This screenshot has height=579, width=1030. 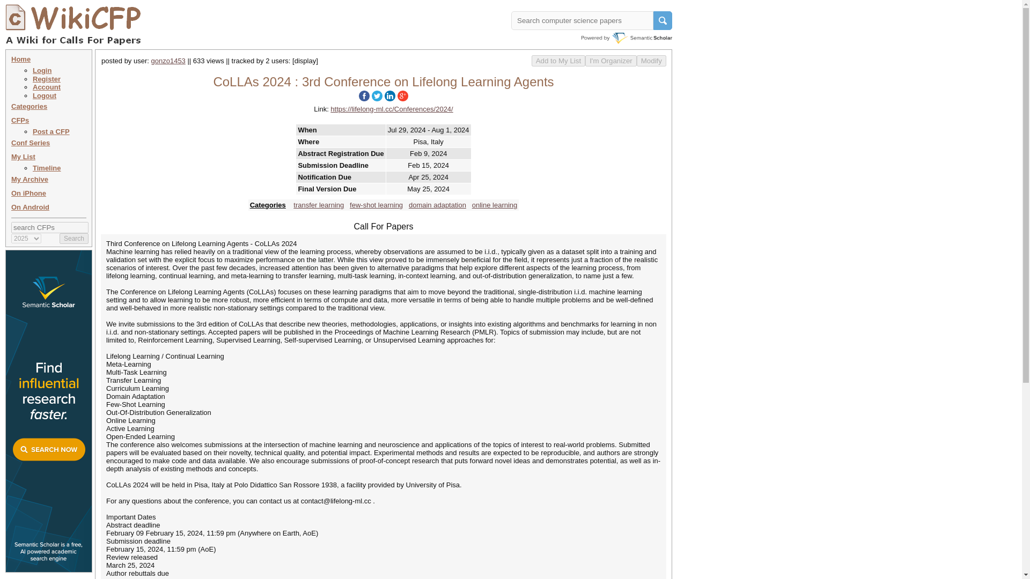 I want to click on My Archive, so click(x=30, y=179).